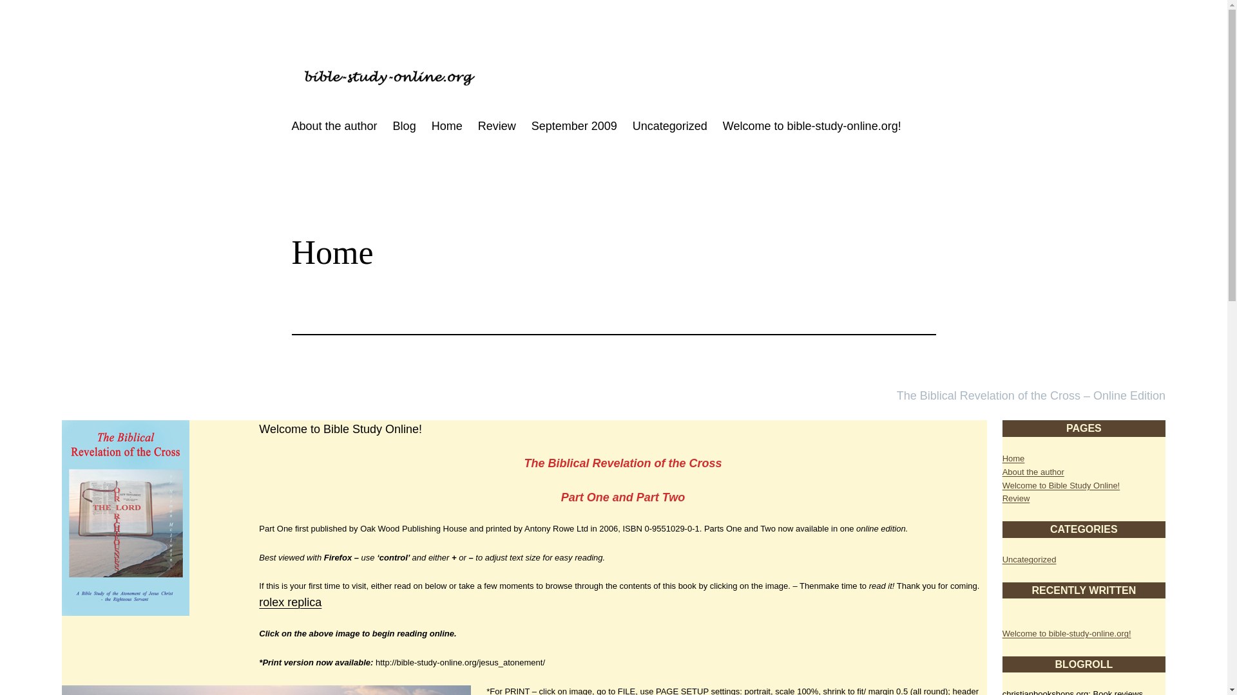 The image size is (1237, 695). I want to click on rolex replica, so click(290, 602).